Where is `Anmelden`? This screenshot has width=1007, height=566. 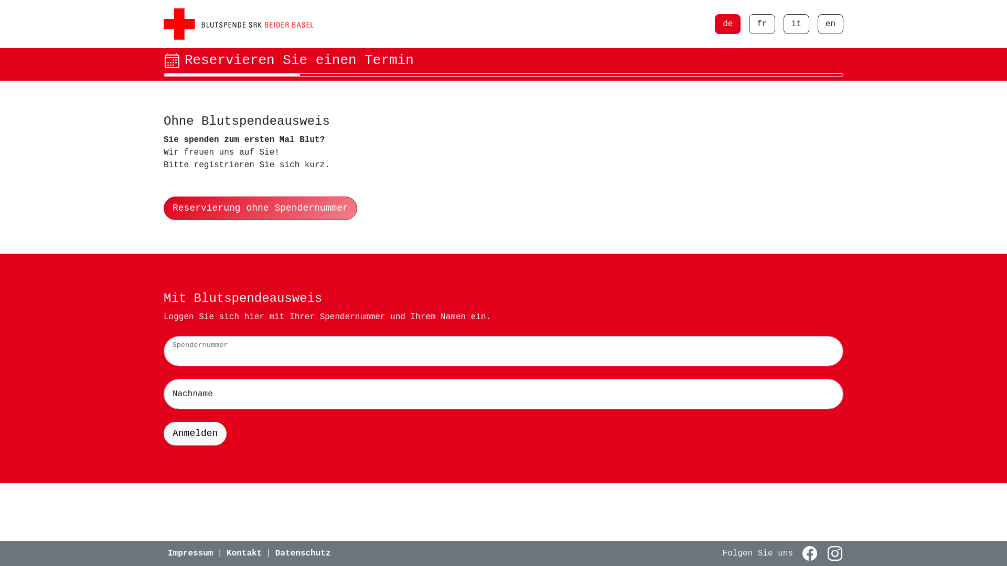
Anmelden is located at coordinates (195, 434).